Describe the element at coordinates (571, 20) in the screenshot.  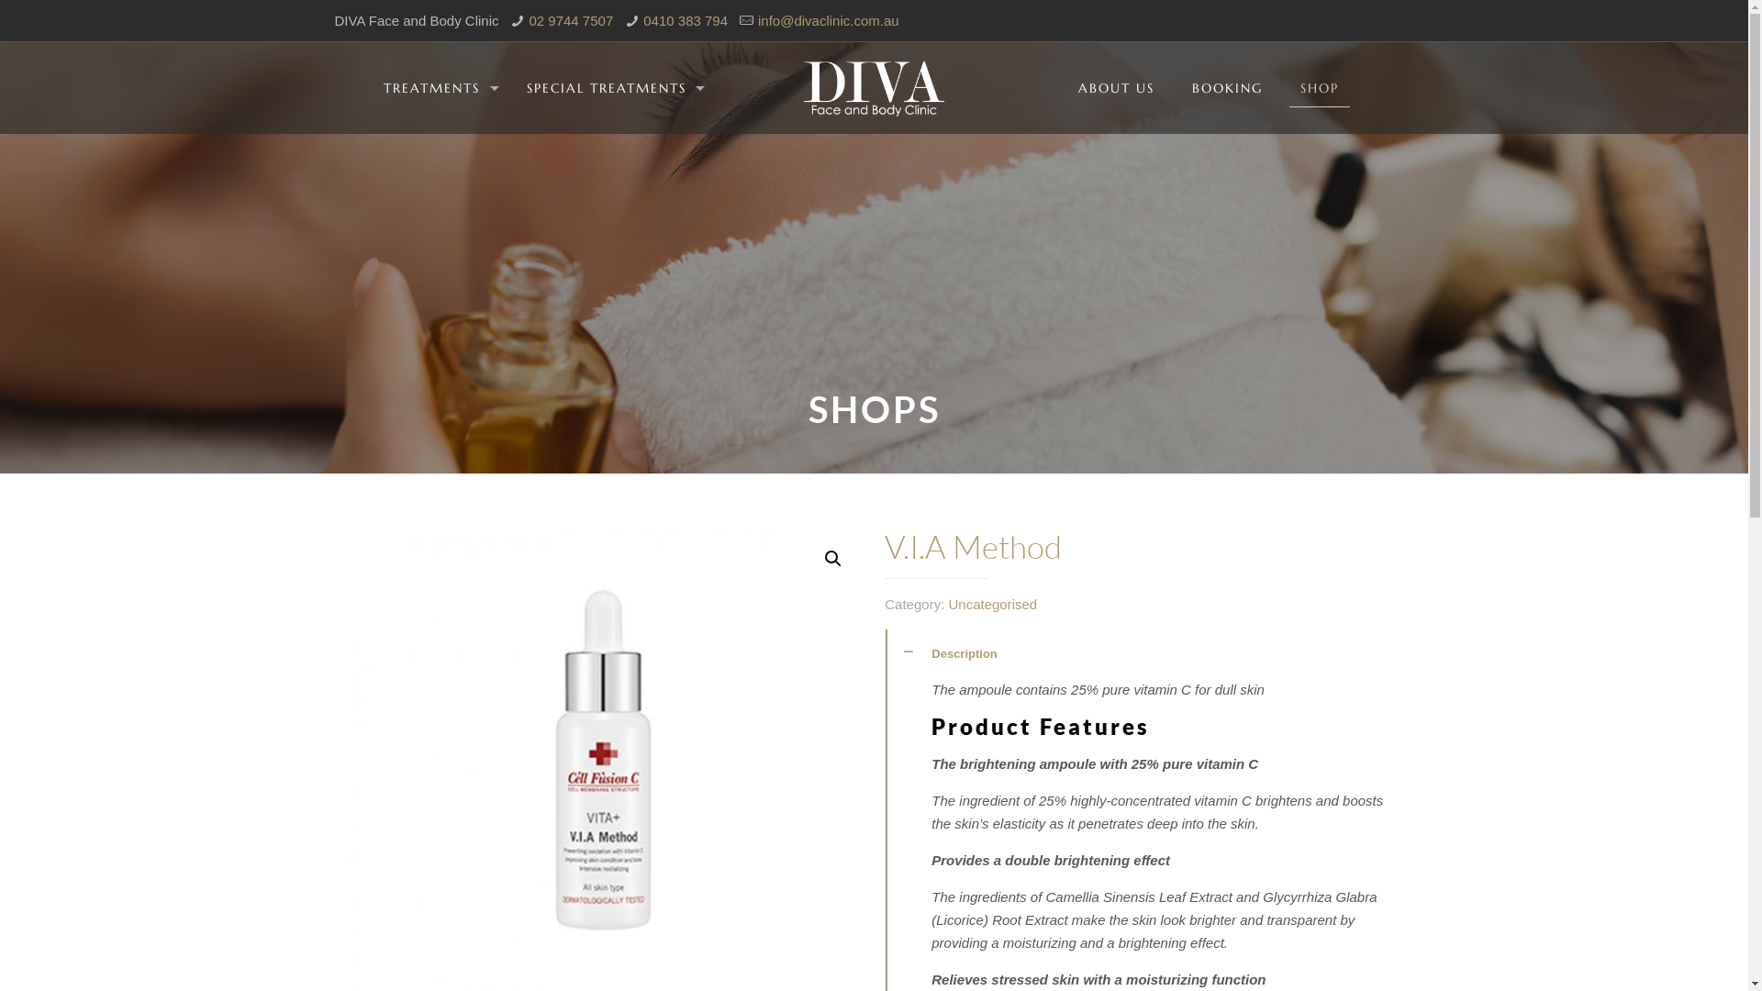
I see `02 9744 7507` at that location.